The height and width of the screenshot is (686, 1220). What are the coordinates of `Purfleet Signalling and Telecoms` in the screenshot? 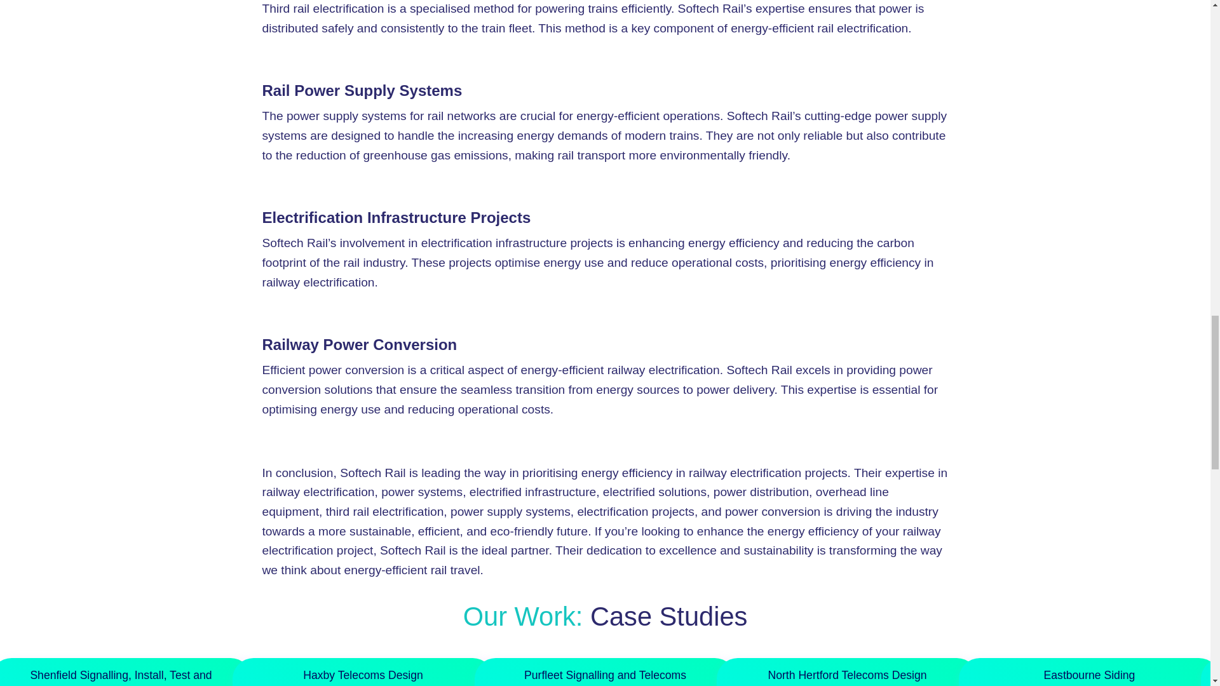 It's located at (605, 675).